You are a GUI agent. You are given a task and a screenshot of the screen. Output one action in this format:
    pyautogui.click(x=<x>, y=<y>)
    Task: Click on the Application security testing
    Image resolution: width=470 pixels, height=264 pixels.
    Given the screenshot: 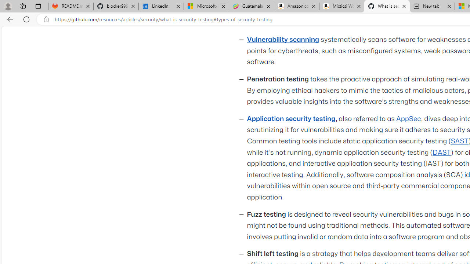 What is the action you would take?
    pyautogui.click(x=291, y=119)
    